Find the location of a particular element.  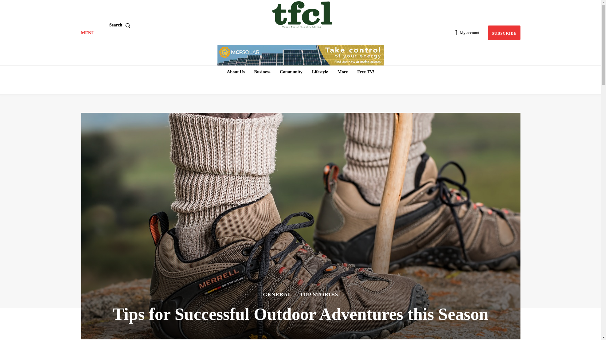

Search is located at coordinates (121, 25).